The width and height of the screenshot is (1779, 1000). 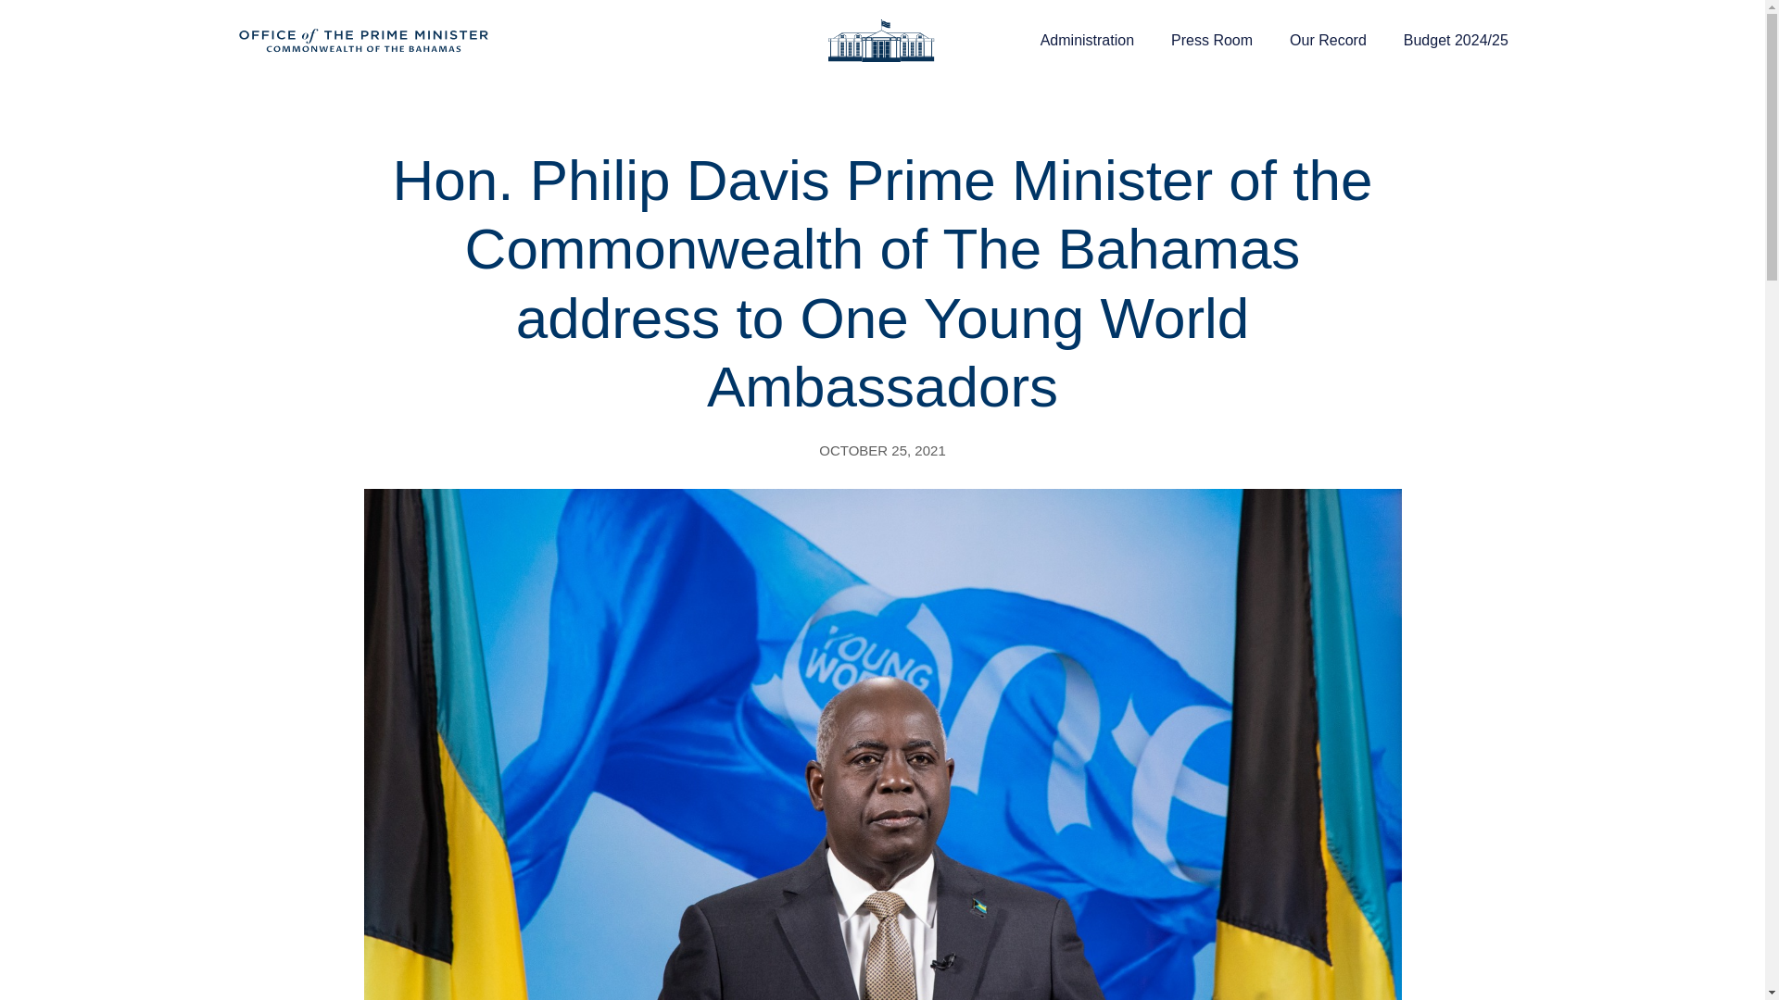 I want to click on Administration, so click(x=1087, y=40).